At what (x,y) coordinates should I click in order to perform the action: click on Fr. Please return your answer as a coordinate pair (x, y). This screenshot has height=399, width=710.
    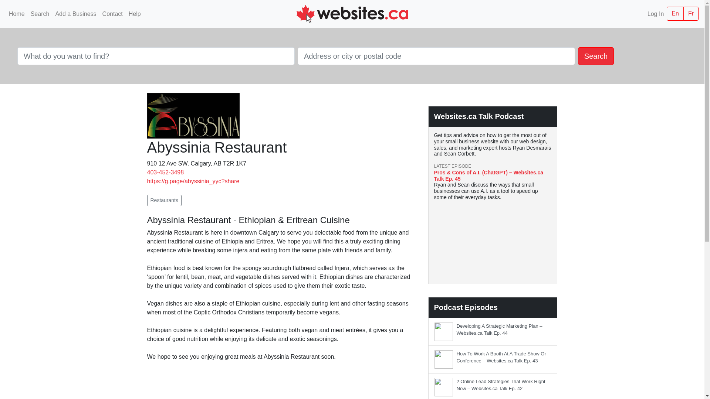
    Looking at the image, I should click on (691, 14).